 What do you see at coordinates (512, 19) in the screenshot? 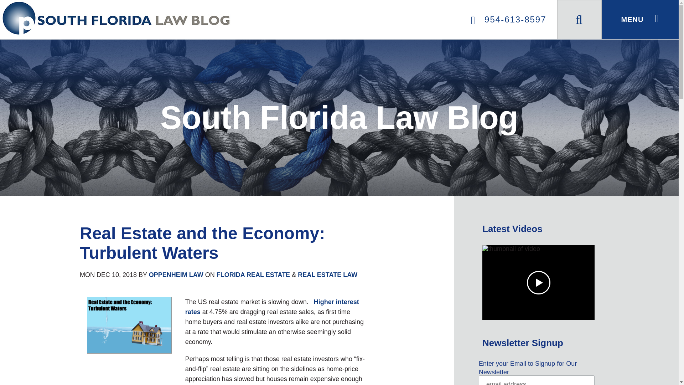
I see `954-613-8597` at bounding box center [512, 19].